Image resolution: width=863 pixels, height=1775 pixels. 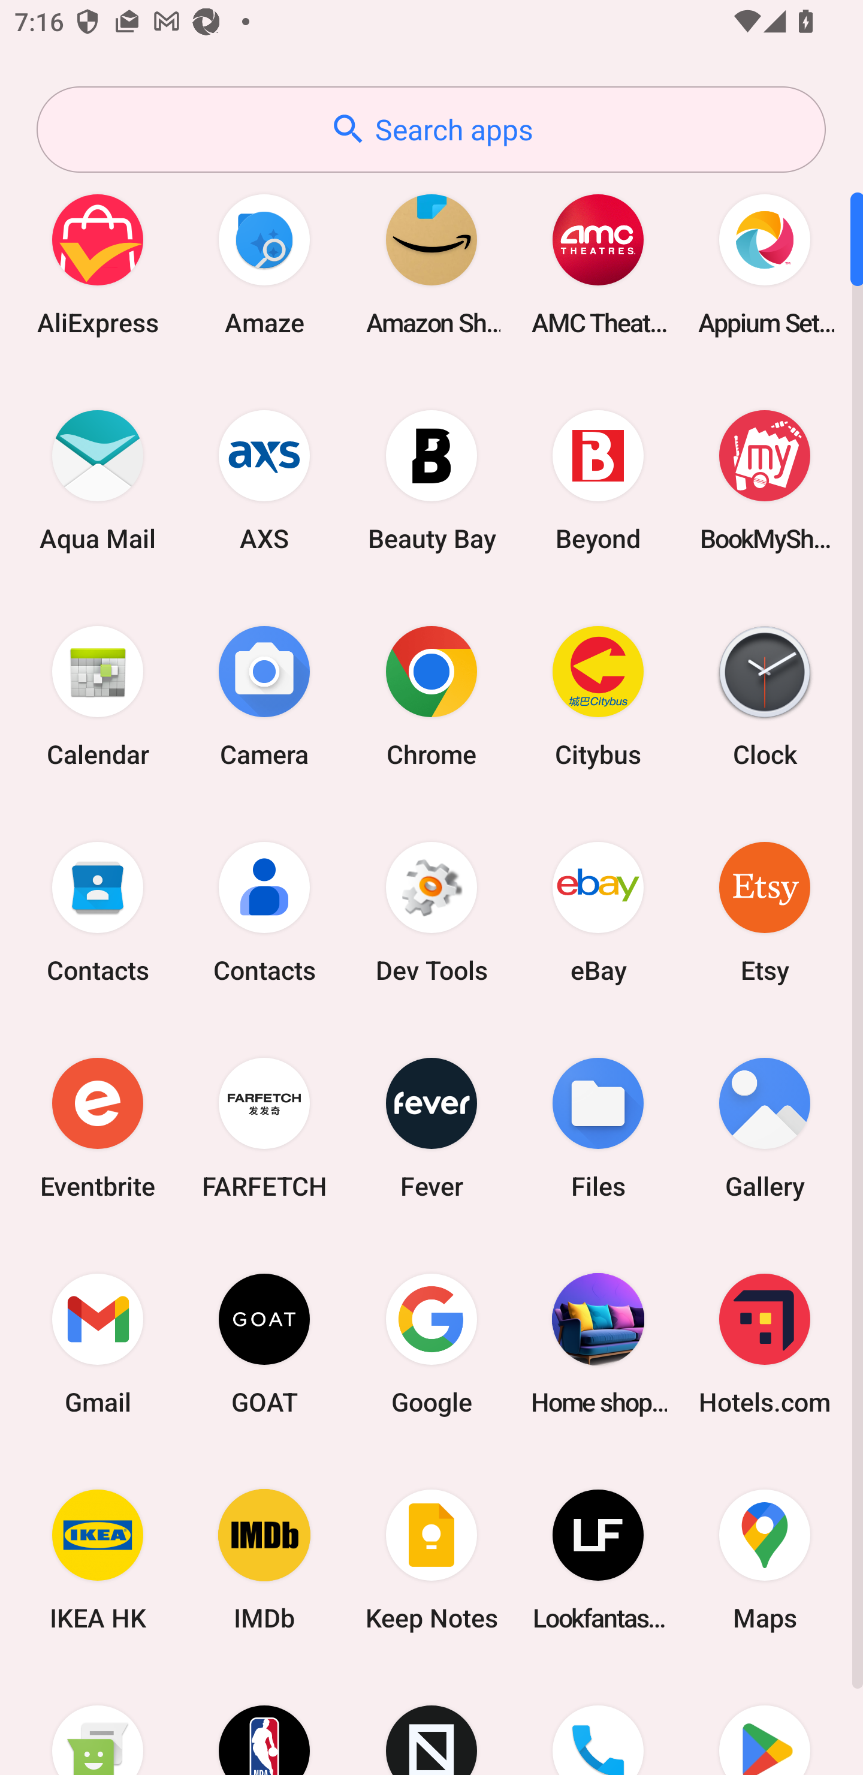 I want to click on Files, so click(x=598, y=1127).